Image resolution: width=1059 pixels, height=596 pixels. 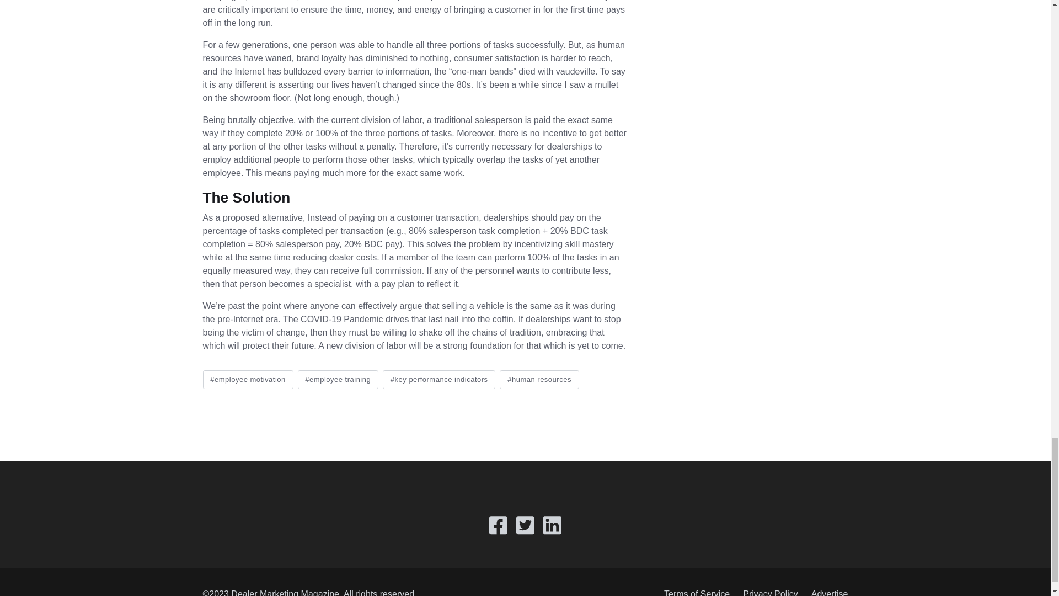 I want to click on Dealer Marketing Magazine, so click(x=285, y=593).